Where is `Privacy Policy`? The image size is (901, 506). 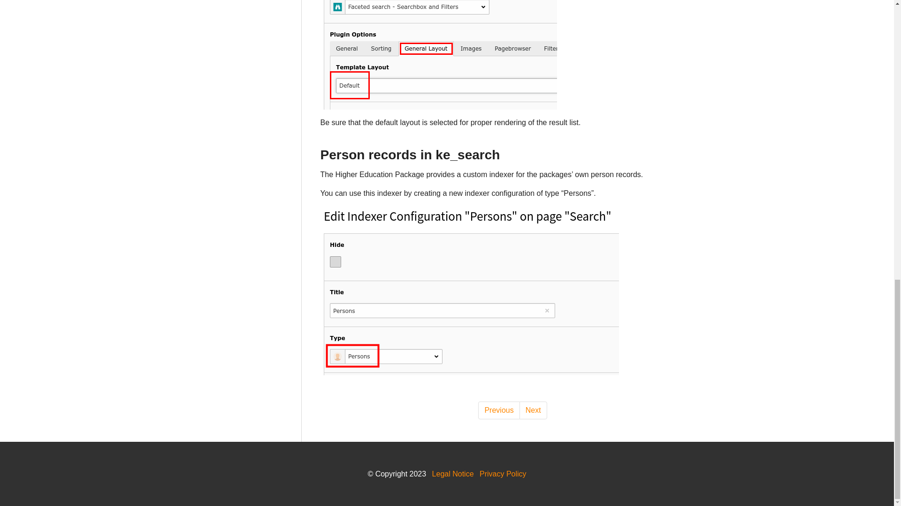
Privacy Policy is located at coordinates (503, 474).